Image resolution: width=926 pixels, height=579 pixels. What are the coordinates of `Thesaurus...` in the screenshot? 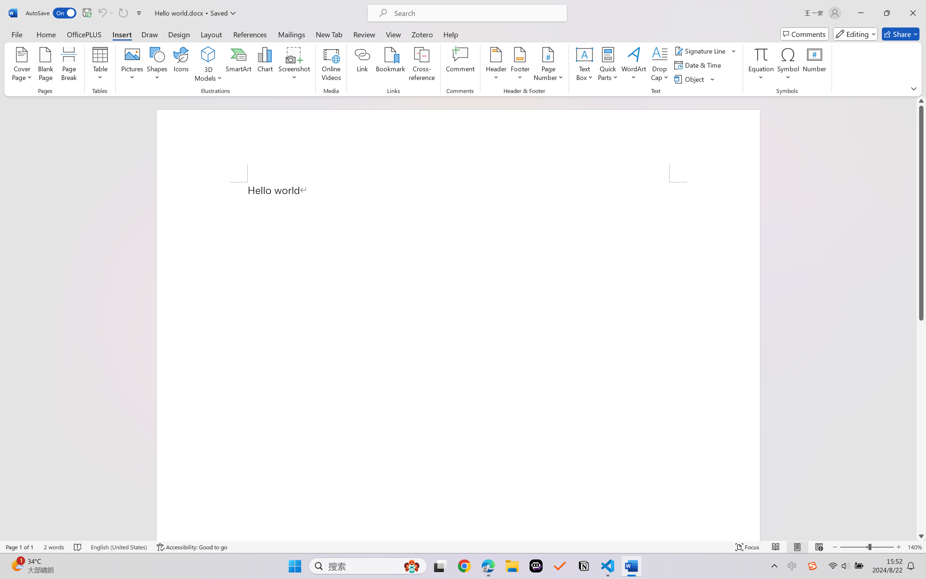 It's located at (30, 42).